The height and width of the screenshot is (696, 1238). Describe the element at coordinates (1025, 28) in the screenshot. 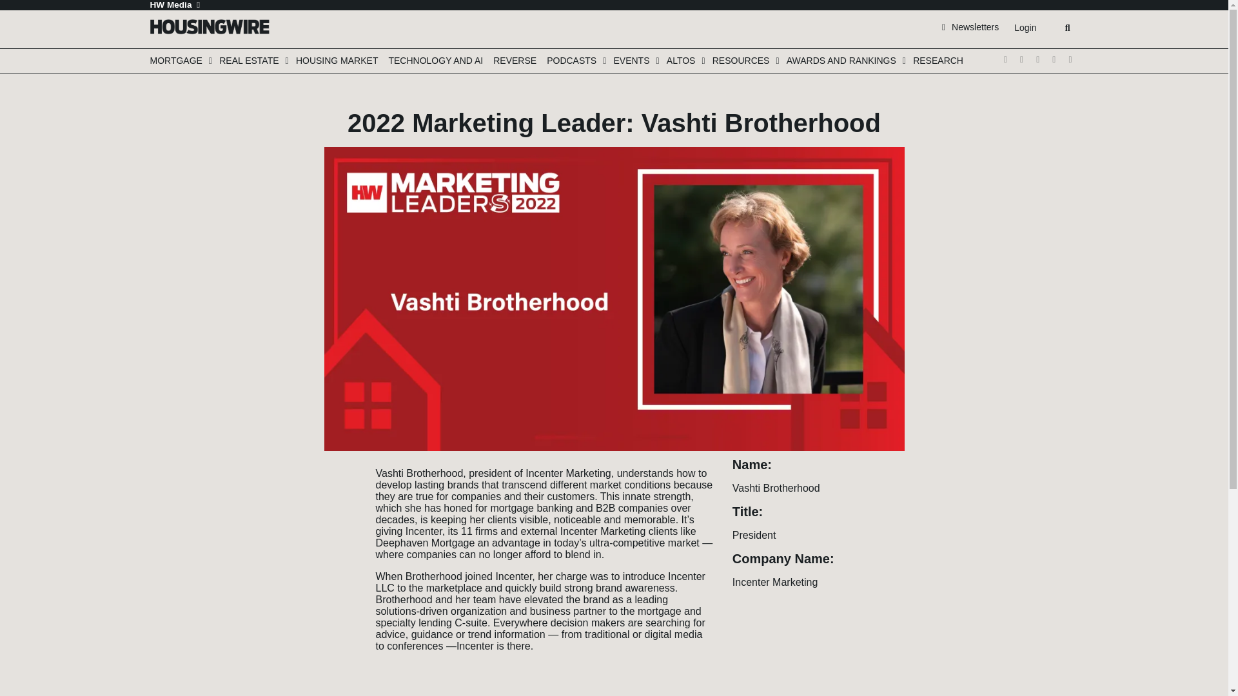

I see `Login` at that location.